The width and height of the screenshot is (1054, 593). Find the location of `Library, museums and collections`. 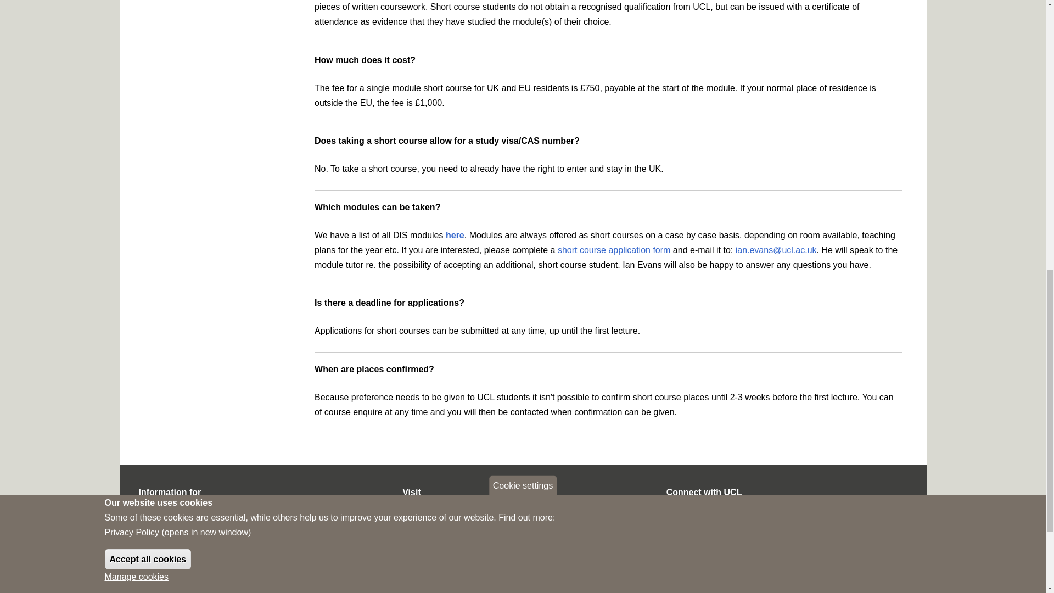

Library, museums and collections is located at coordinates (459, 527).